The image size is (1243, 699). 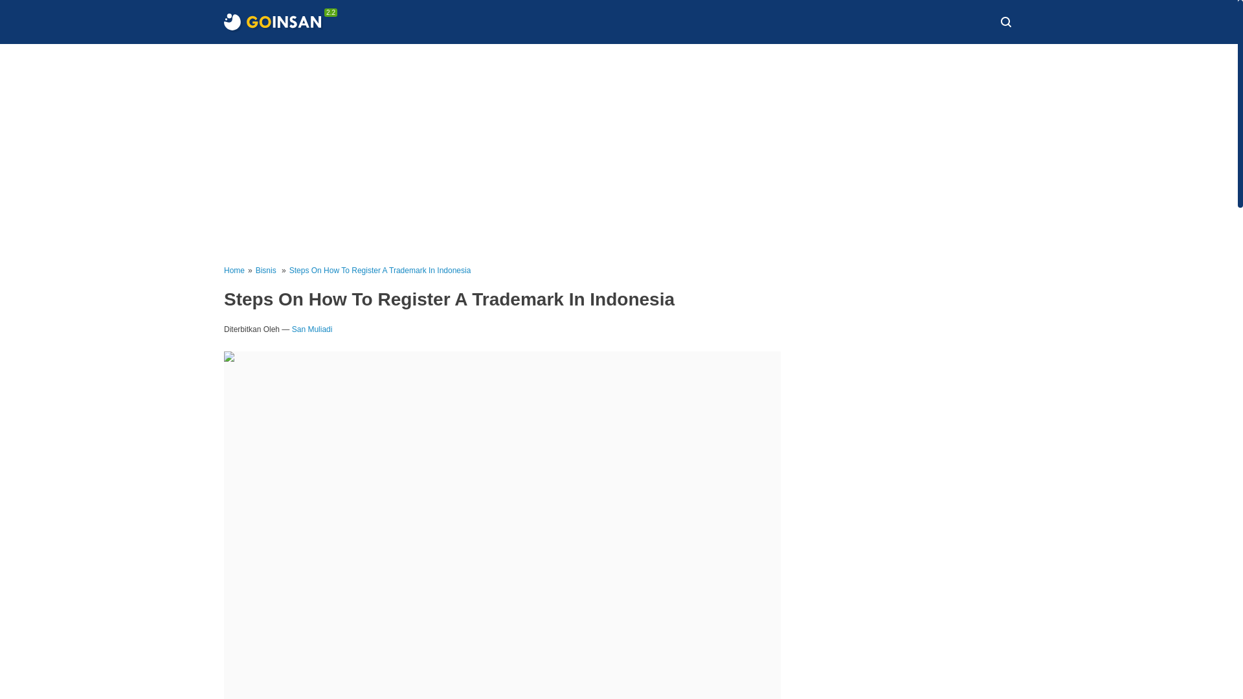 I want to click on Home, so click(x=234, y=271).